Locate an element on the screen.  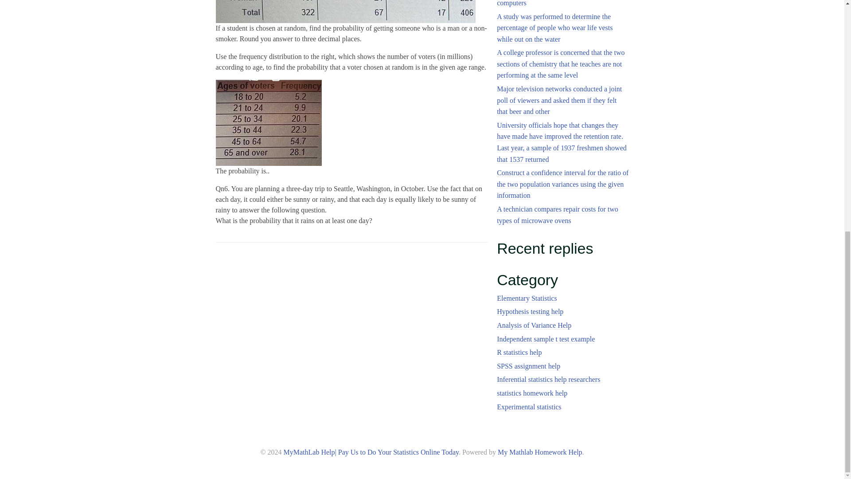
Hypothesis testing help is located at coordinates (530, 311).